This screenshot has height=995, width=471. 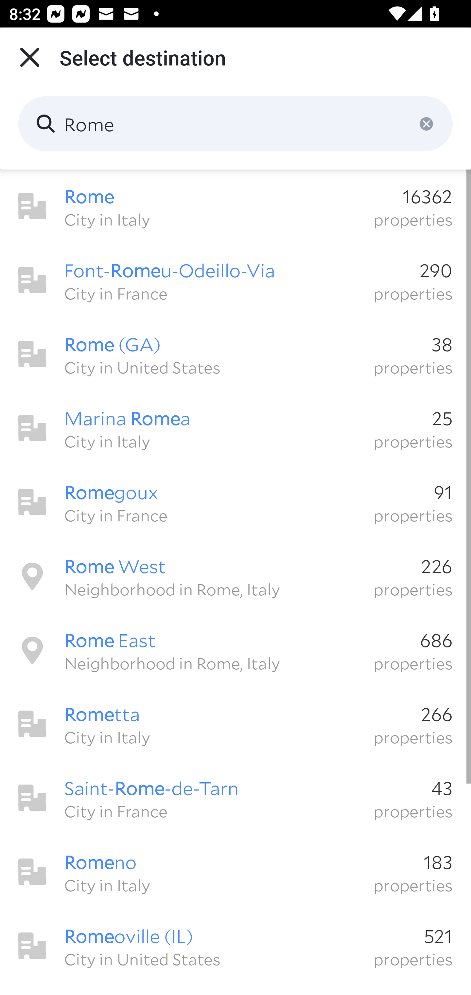 I want to click on Rometta 266 City in Italy properties, so click(x=235, y=724).